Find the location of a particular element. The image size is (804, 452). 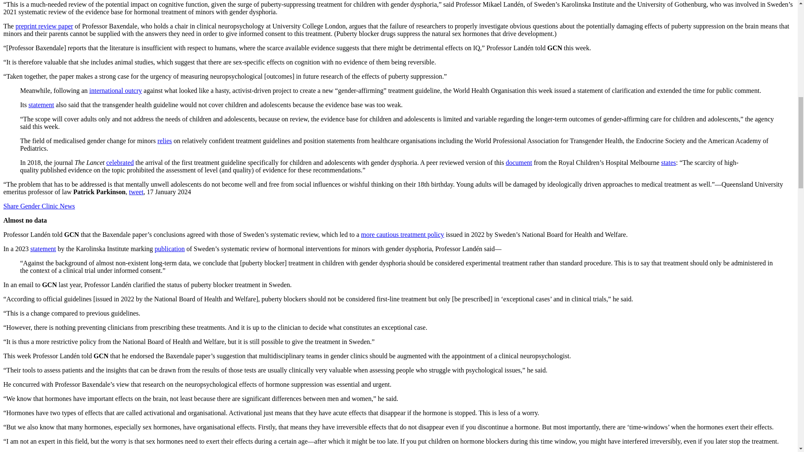

Share Gender Clinic News is located at coordinates (39, 206).